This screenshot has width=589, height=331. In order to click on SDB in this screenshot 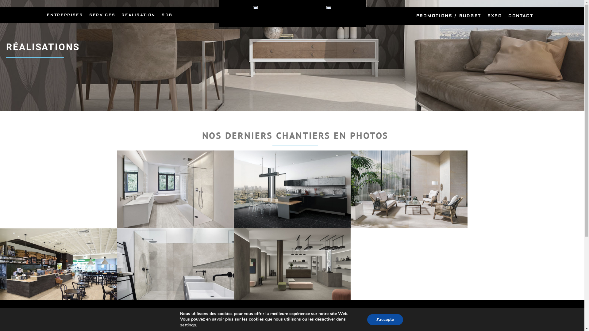, I will do `click(167, 15)`.